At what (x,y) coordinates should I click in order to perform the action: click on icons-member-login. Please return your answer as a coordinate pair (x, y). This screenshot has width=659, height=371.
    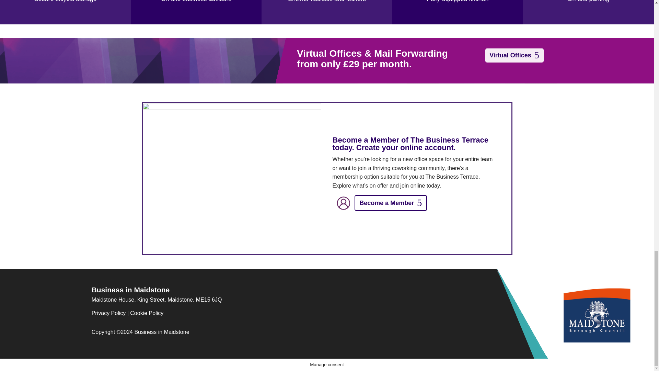
    Looking at the image, I should click on (343, 203).